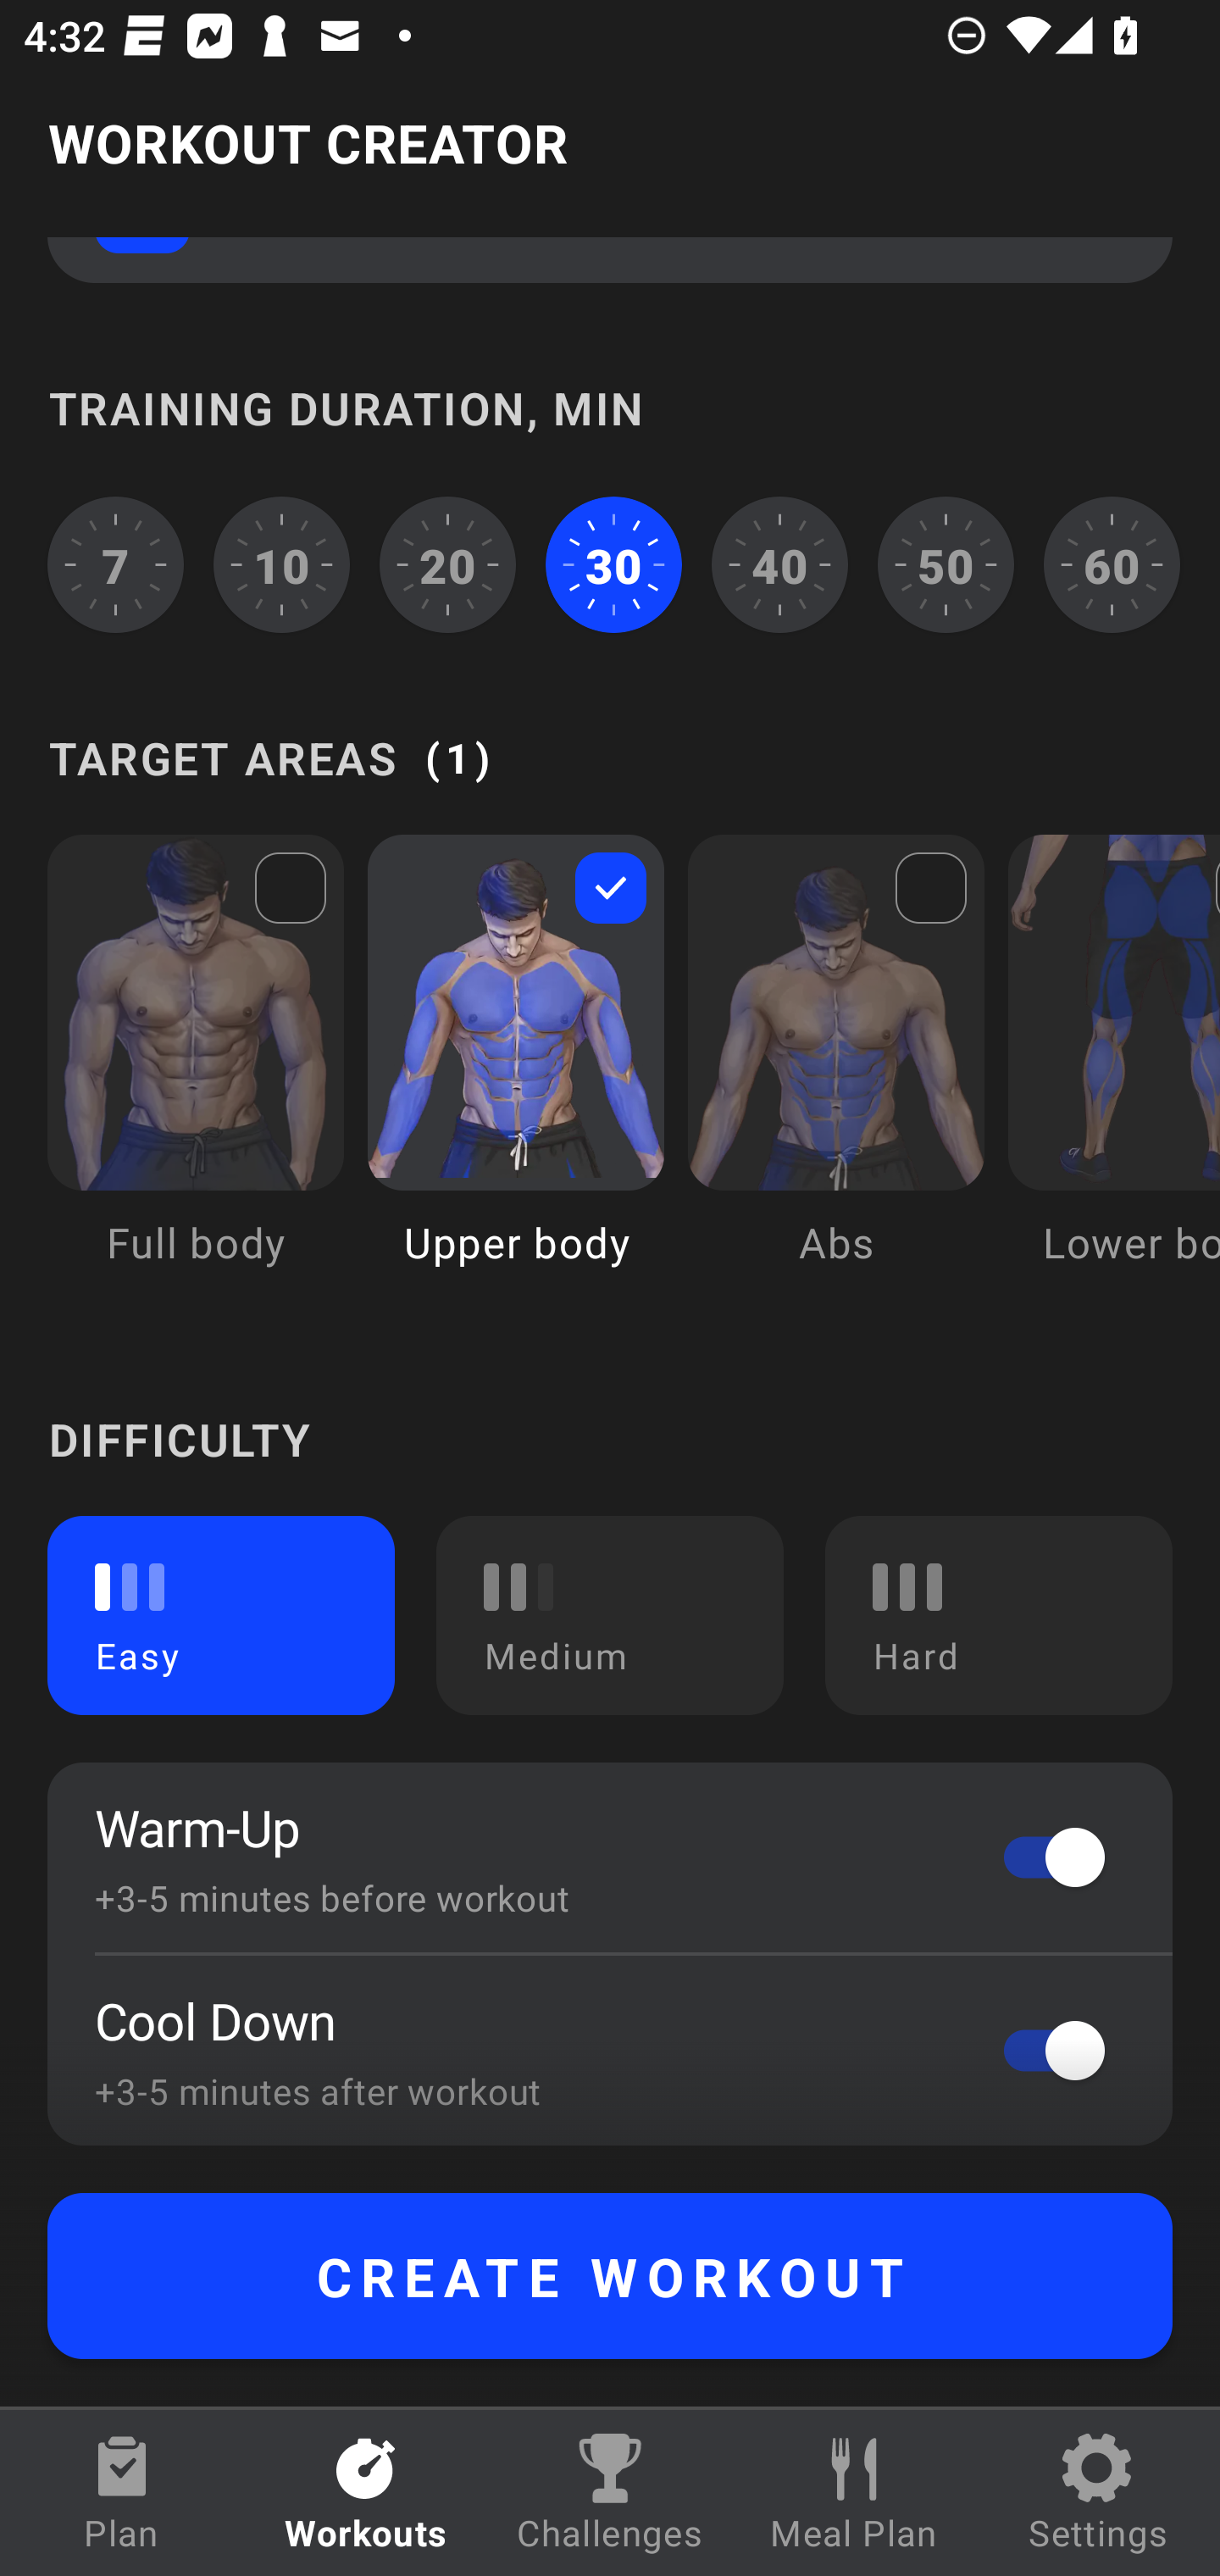 The image size is (1220, 2576). I want to click on 40, so click(779, 564).